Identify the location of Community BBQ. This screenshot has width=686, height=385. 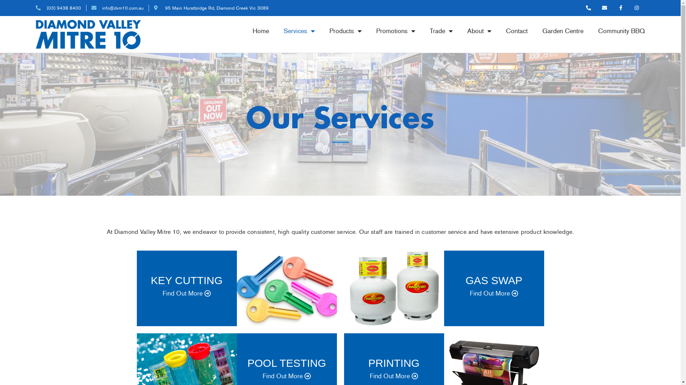
(622, 31).